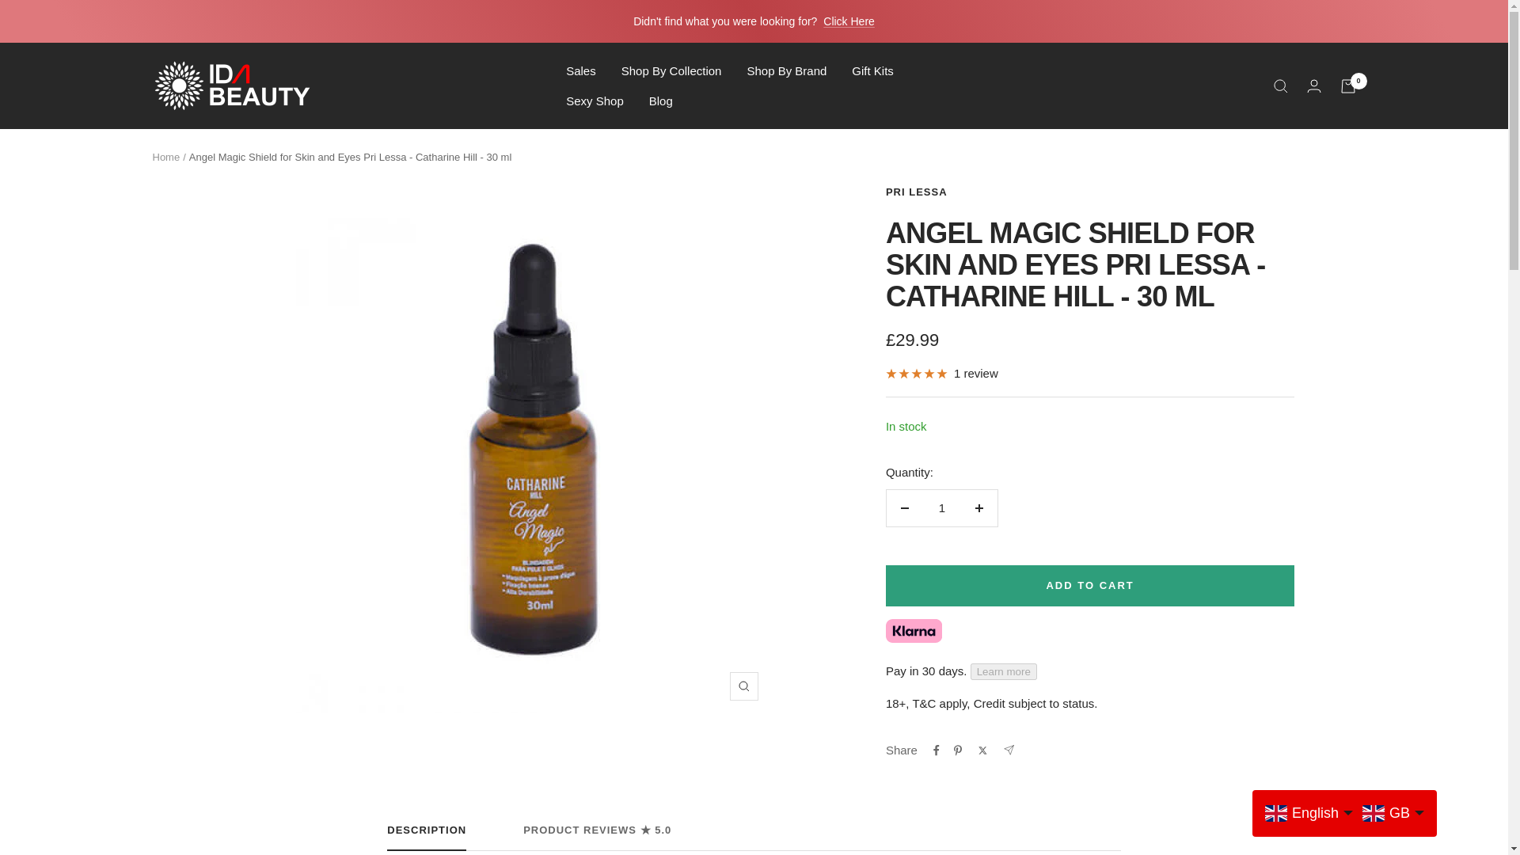  Describe the element at coordinates (1090, 585) in the screenshot. I see `ADD TO CART` at that location.